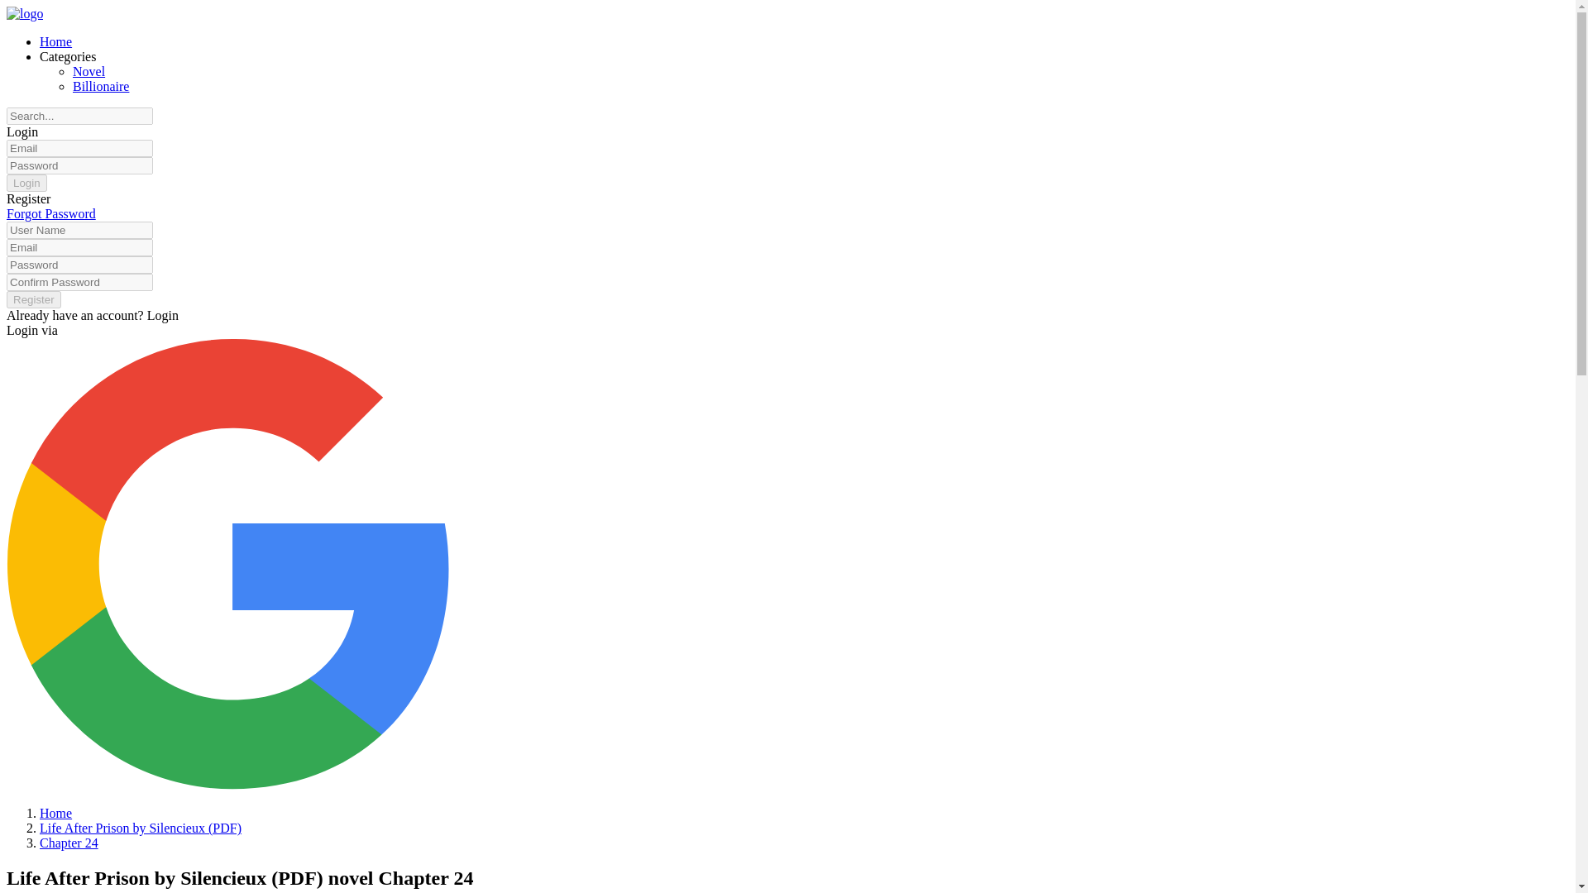  Describe the element at coordinates (227, 784) in the screenshot. I see `Google` at that location.